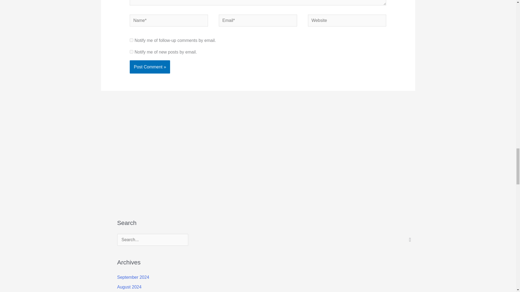 The image size is (520, 292). I want to click on subscribe, so click(131, 51).